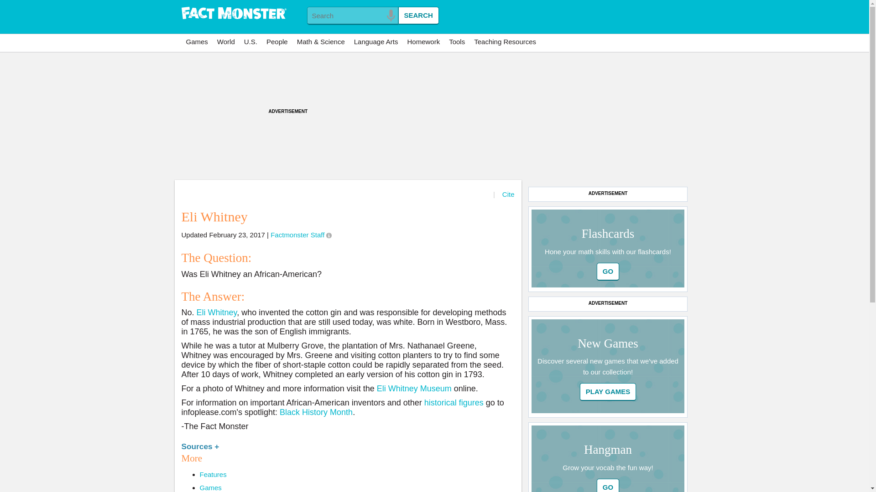 This screenshot has height=492, width=876. What do you see at coordinates (234, 14) in the screenshot?
I see `Home` at bounding box center [234, 14].